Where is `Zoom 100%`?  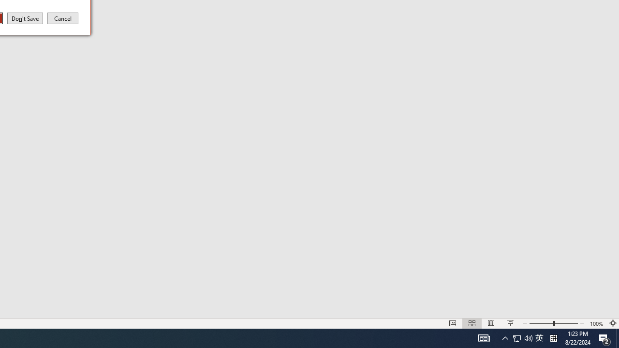 Zoom 100% is located at coordinates (597, 323).